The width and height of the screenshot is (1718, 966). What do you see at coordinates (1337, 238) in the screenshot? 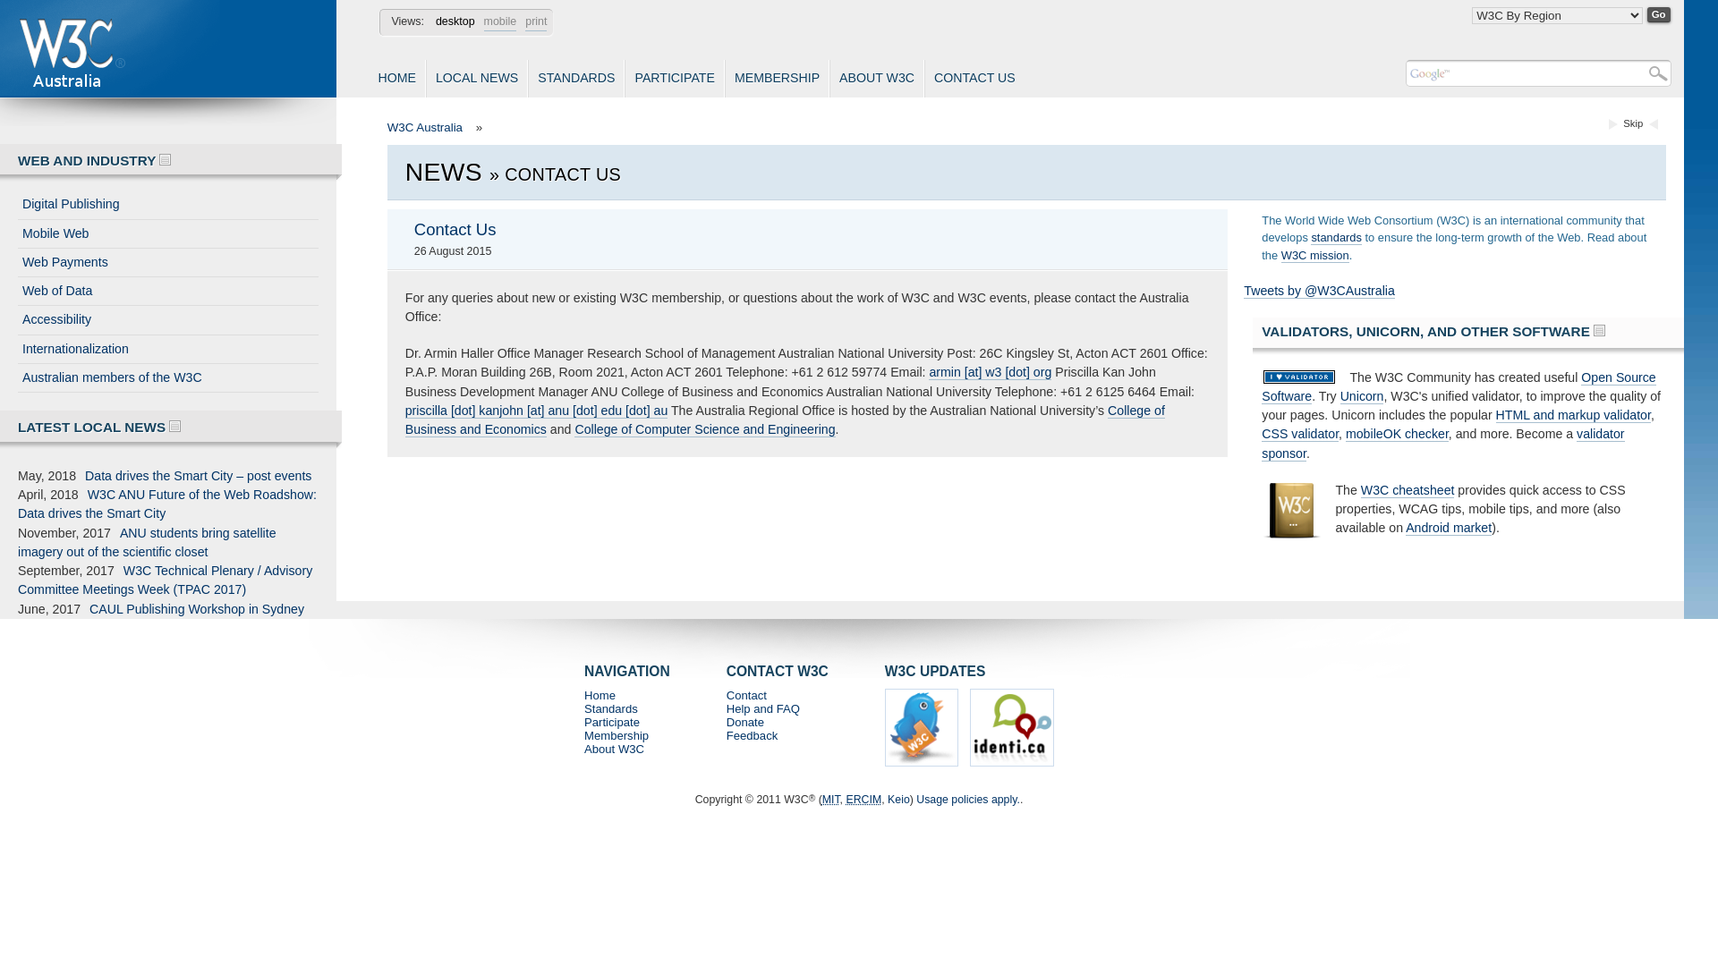
I see `standards` at bounding box center [1337, 238].